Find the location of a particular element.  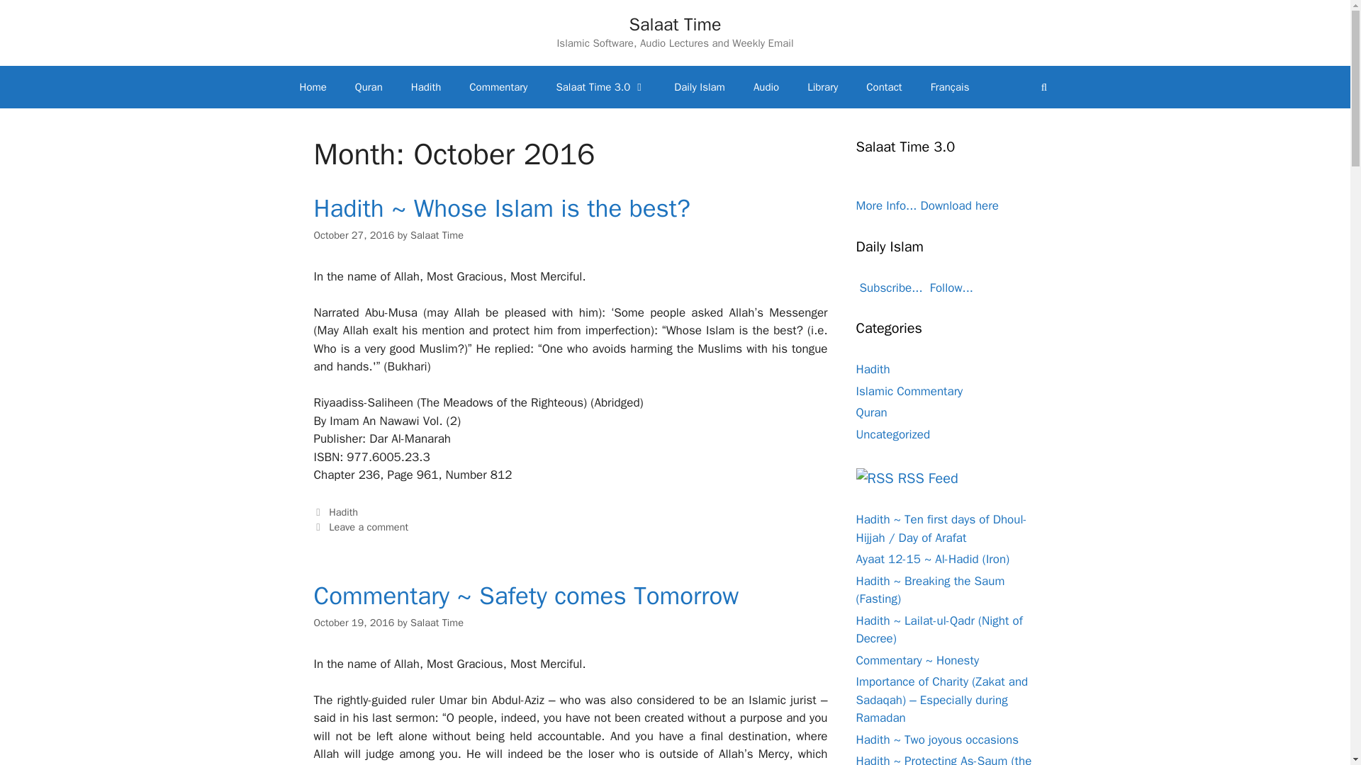

Salaat Time 3.0 is located at coordinates (601, 86).